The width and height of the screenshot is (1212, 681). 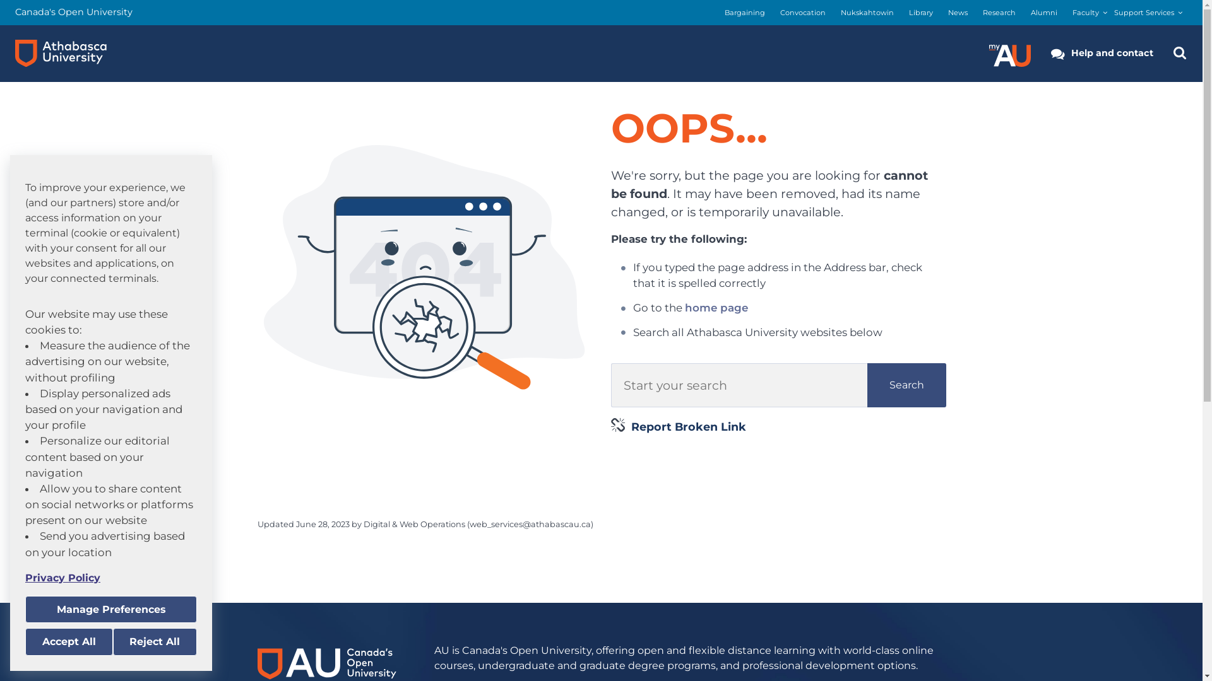 What do you see at coordinates (1044, 13) in the screenshot?
I see `Alumni` at bounding box center [1044, 13].